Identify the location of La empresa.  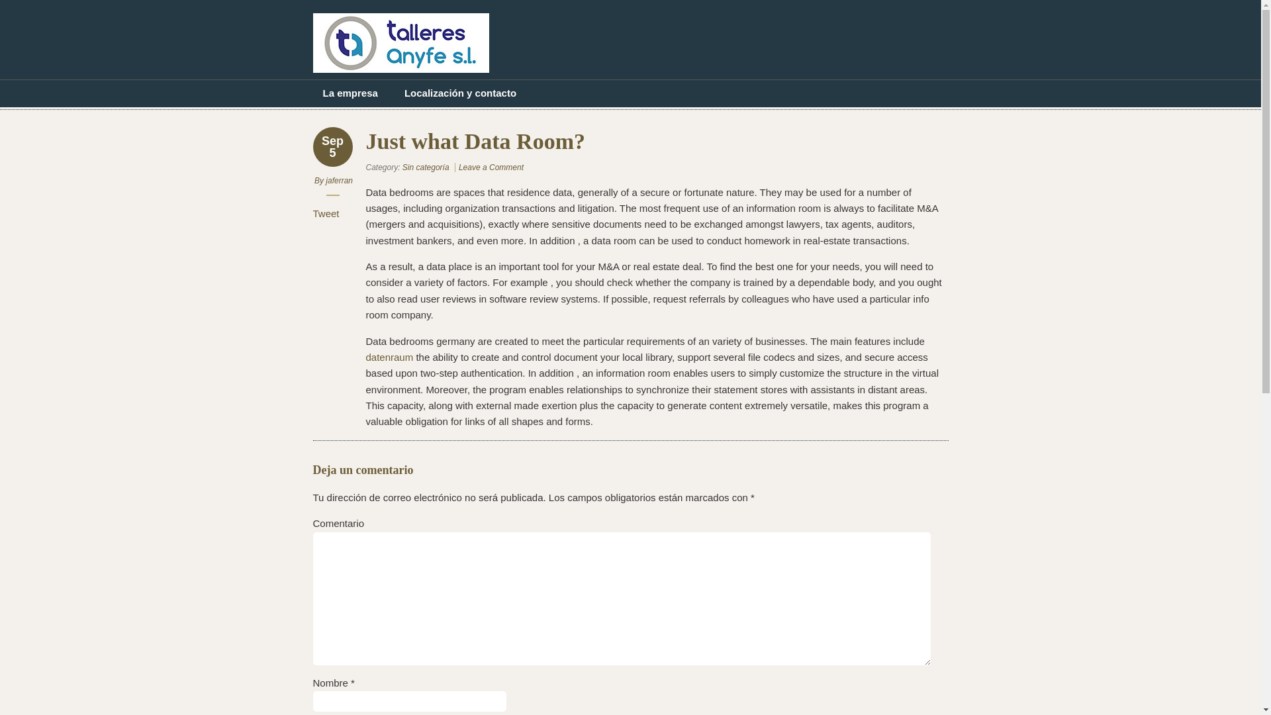
(350, 93).